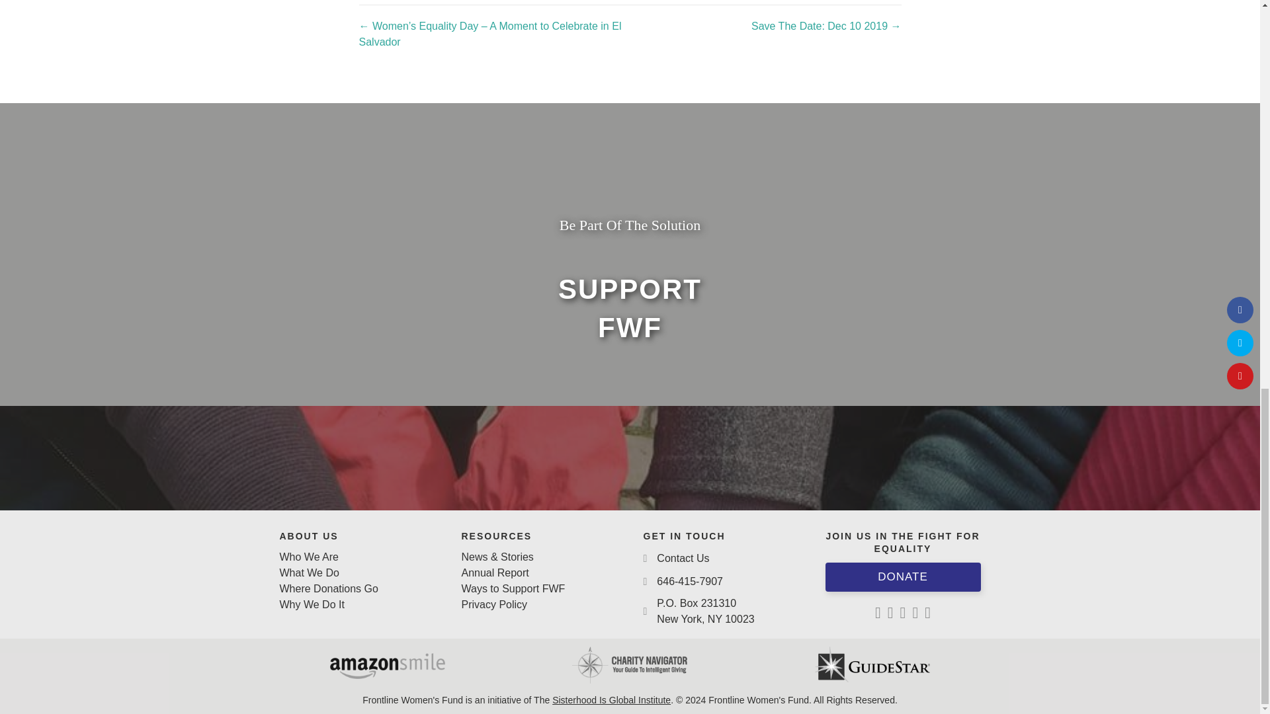 Image resolution: width=1270 pixels, height=714 pixels. Describe the element at coordinates (872, 664) in the screenshot. I see `GuideStar-Logo-Grayscale` at that location.